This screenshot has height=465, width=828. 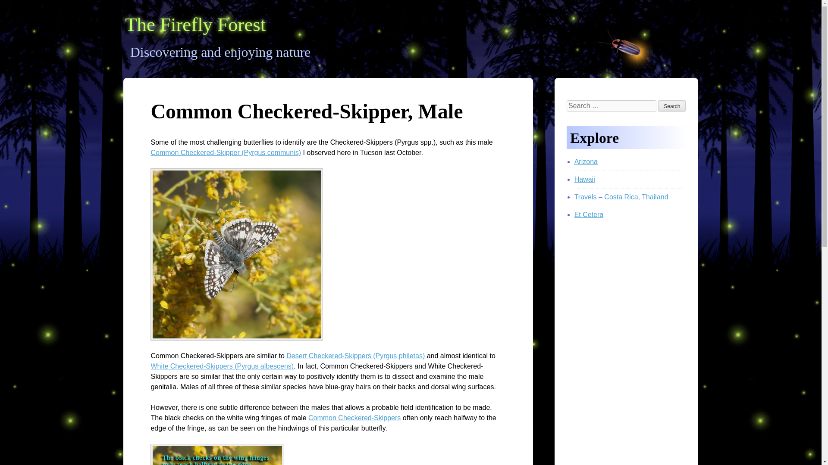 What do you see at coordinates (672, 106) in the screenshot?
I see `Search` at bounding box center [672, 106].